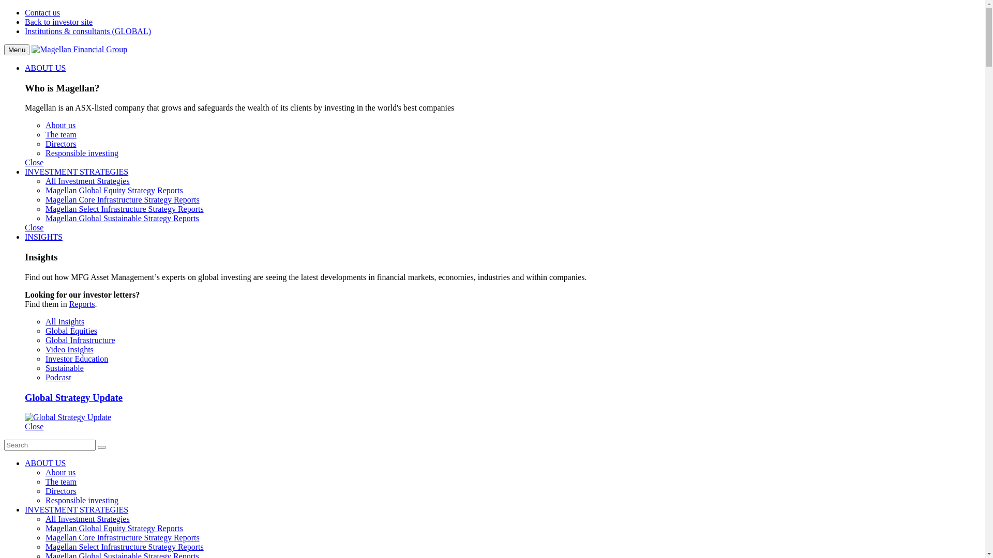 This screenshot has height=558, width=993. What do you see at coordinates (77, 172) in the screenshot?
I see `INVESTMENT STRATEGIES` at bounding box center [77, 172].